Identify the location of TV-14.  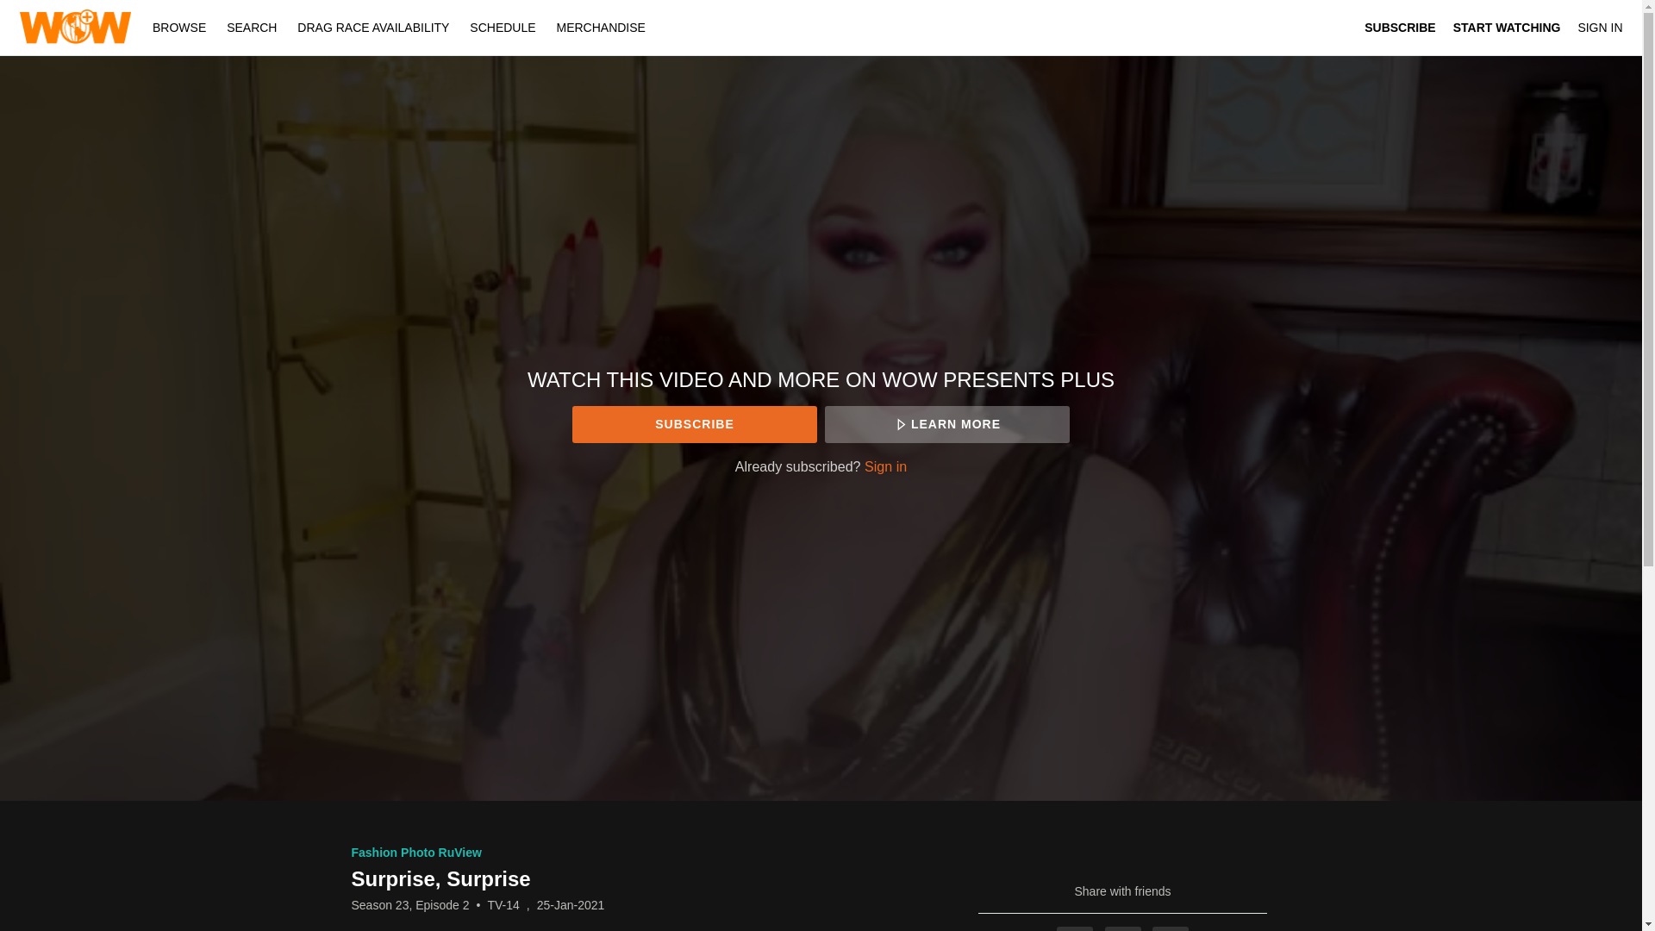
(503, 905).